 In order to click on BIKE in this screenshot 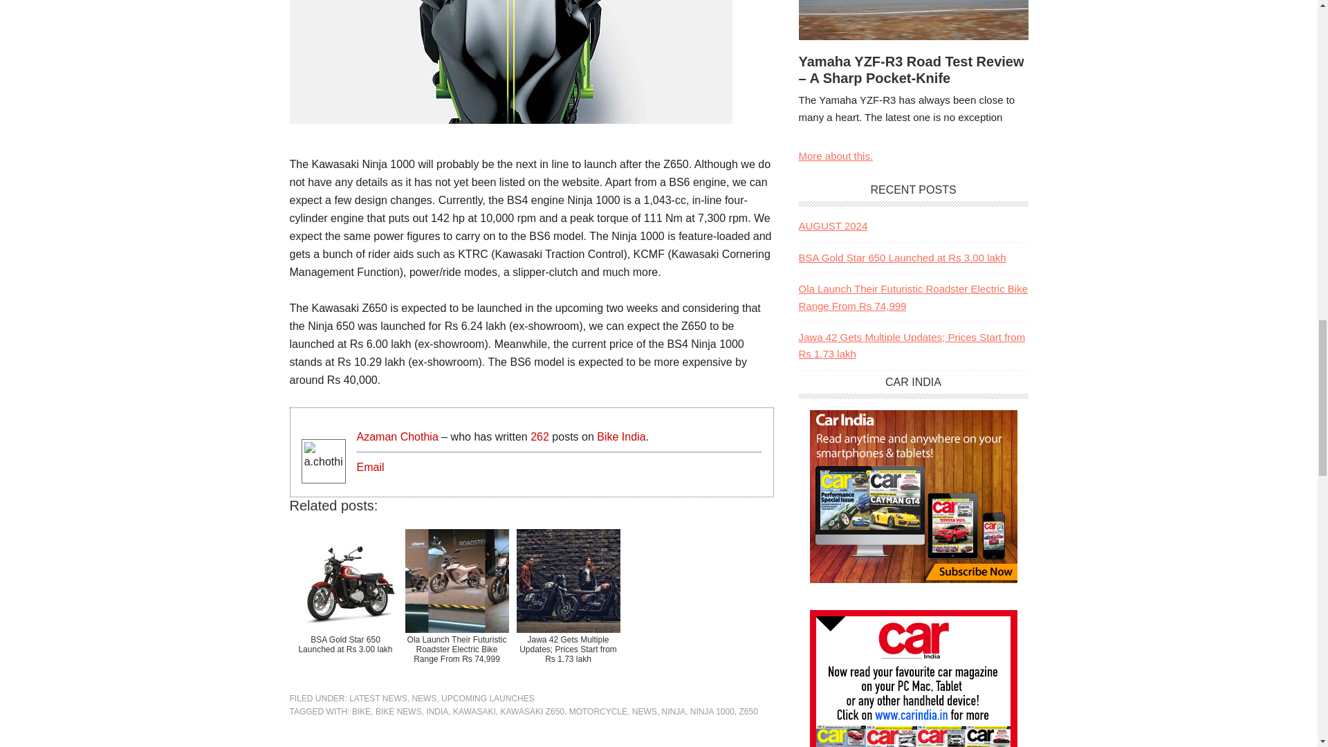, I will do `click(361, 711)`.